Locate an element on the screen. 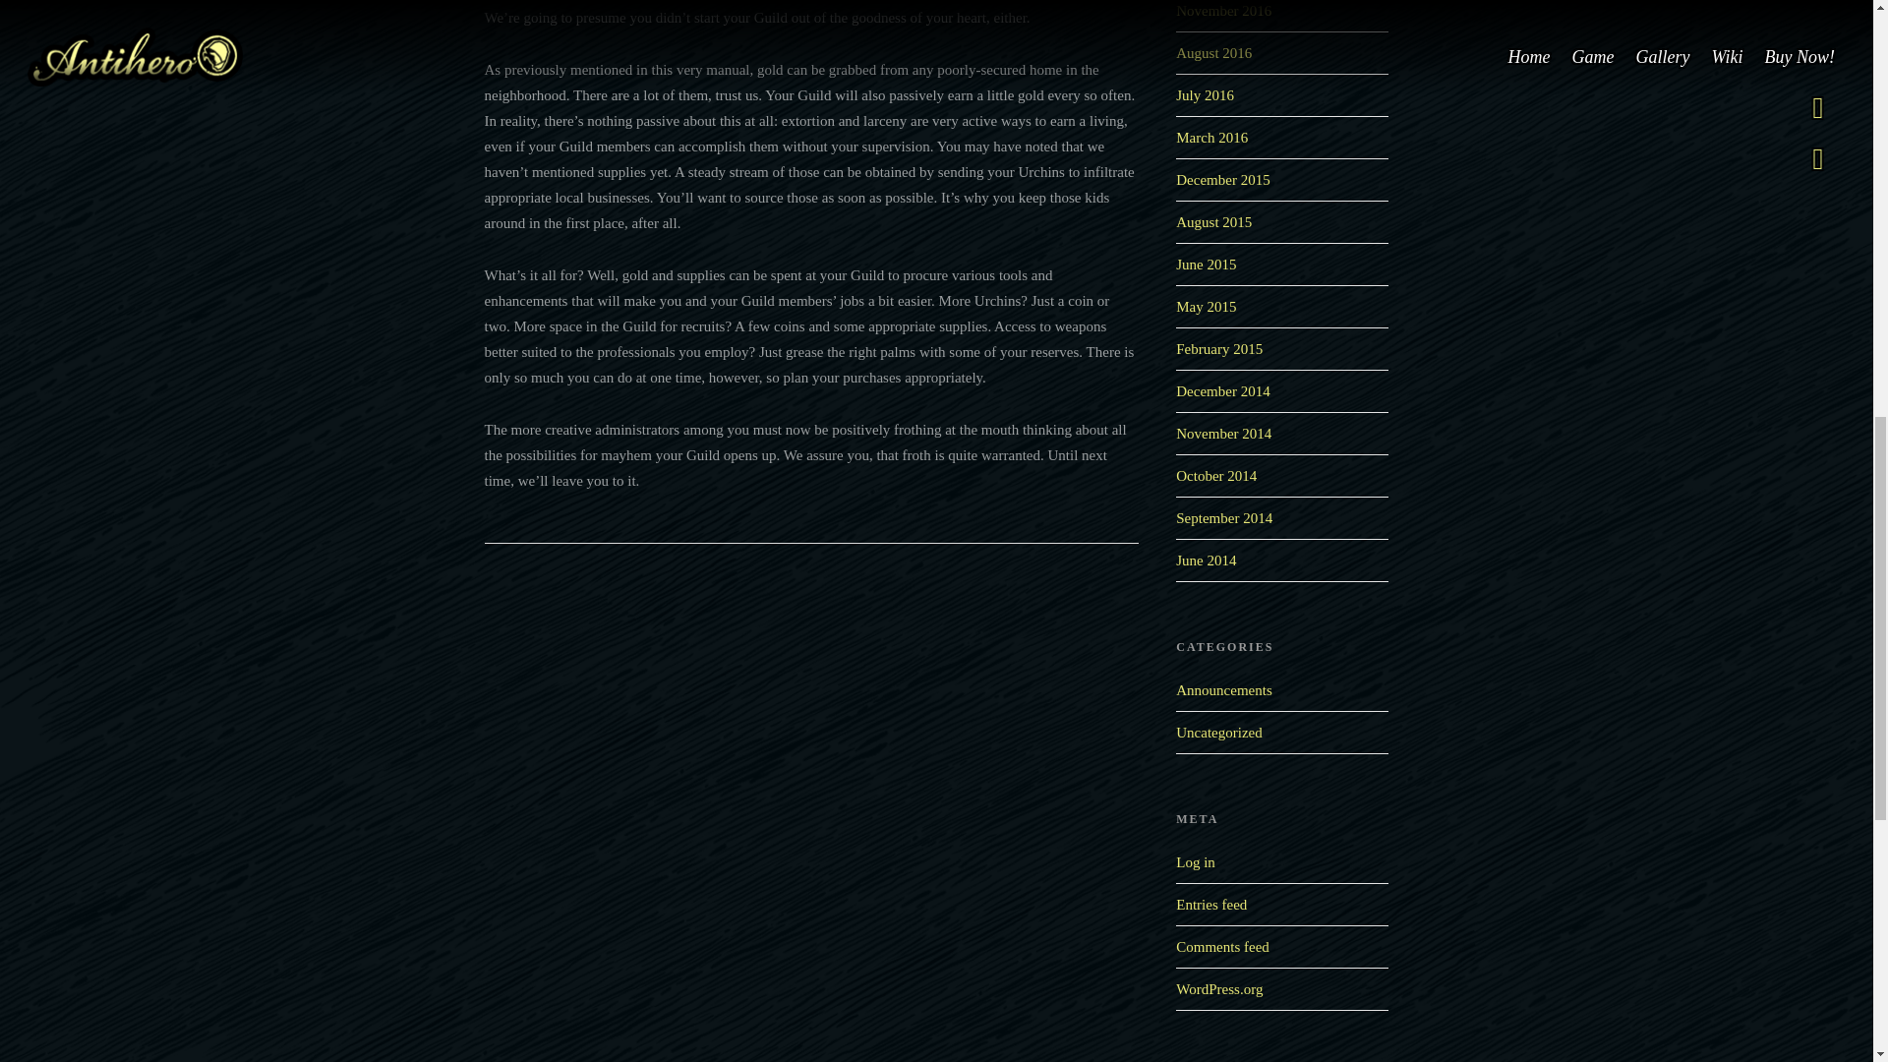  May 2015 is located at coordinates (1206, 306).